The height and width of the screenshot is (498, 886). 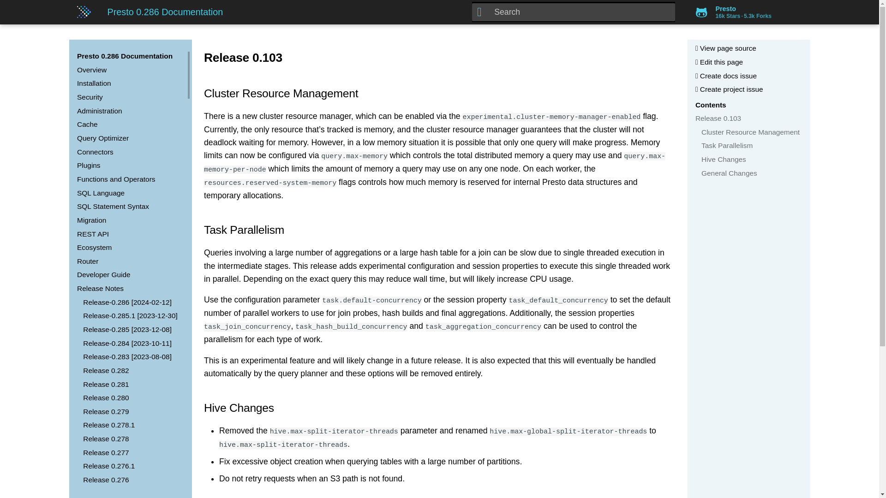 I want to click on Ecosystem, so click(x=129, y=247).